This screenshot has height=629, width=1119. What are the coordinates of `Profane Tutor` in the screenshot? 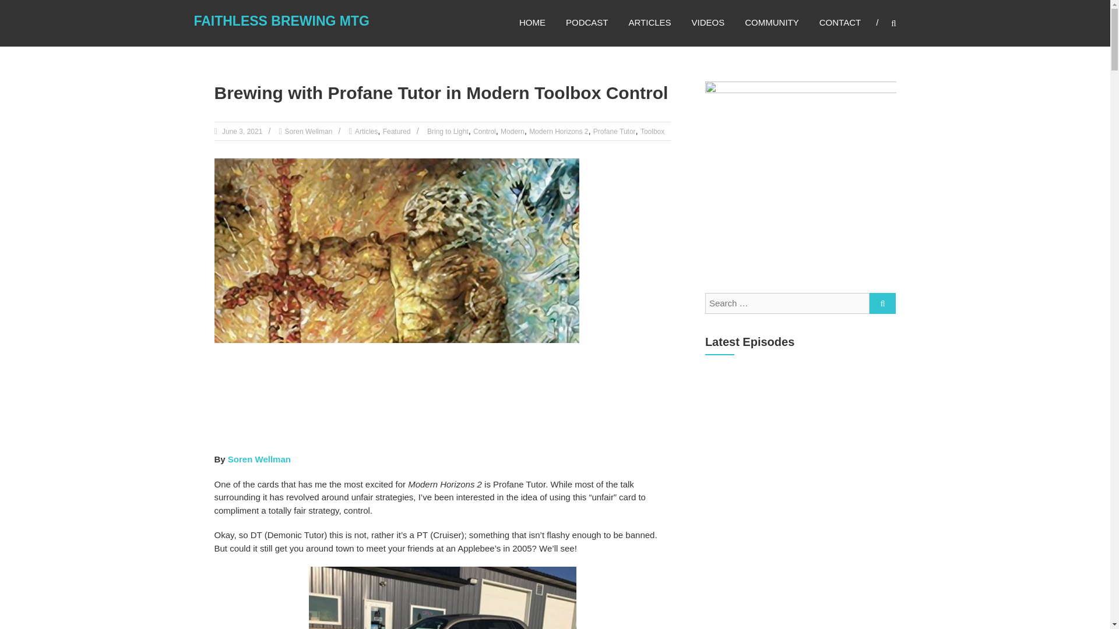 It's located at (614, 132).